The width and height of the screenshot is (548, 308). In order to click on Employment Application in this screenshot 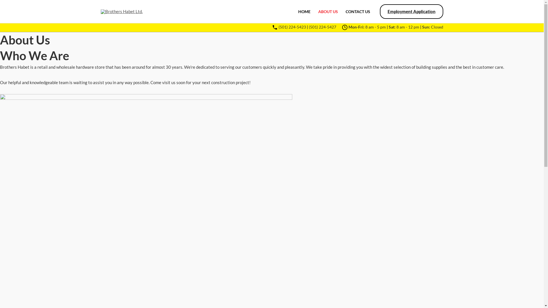, I will do `click(411, 11)`.